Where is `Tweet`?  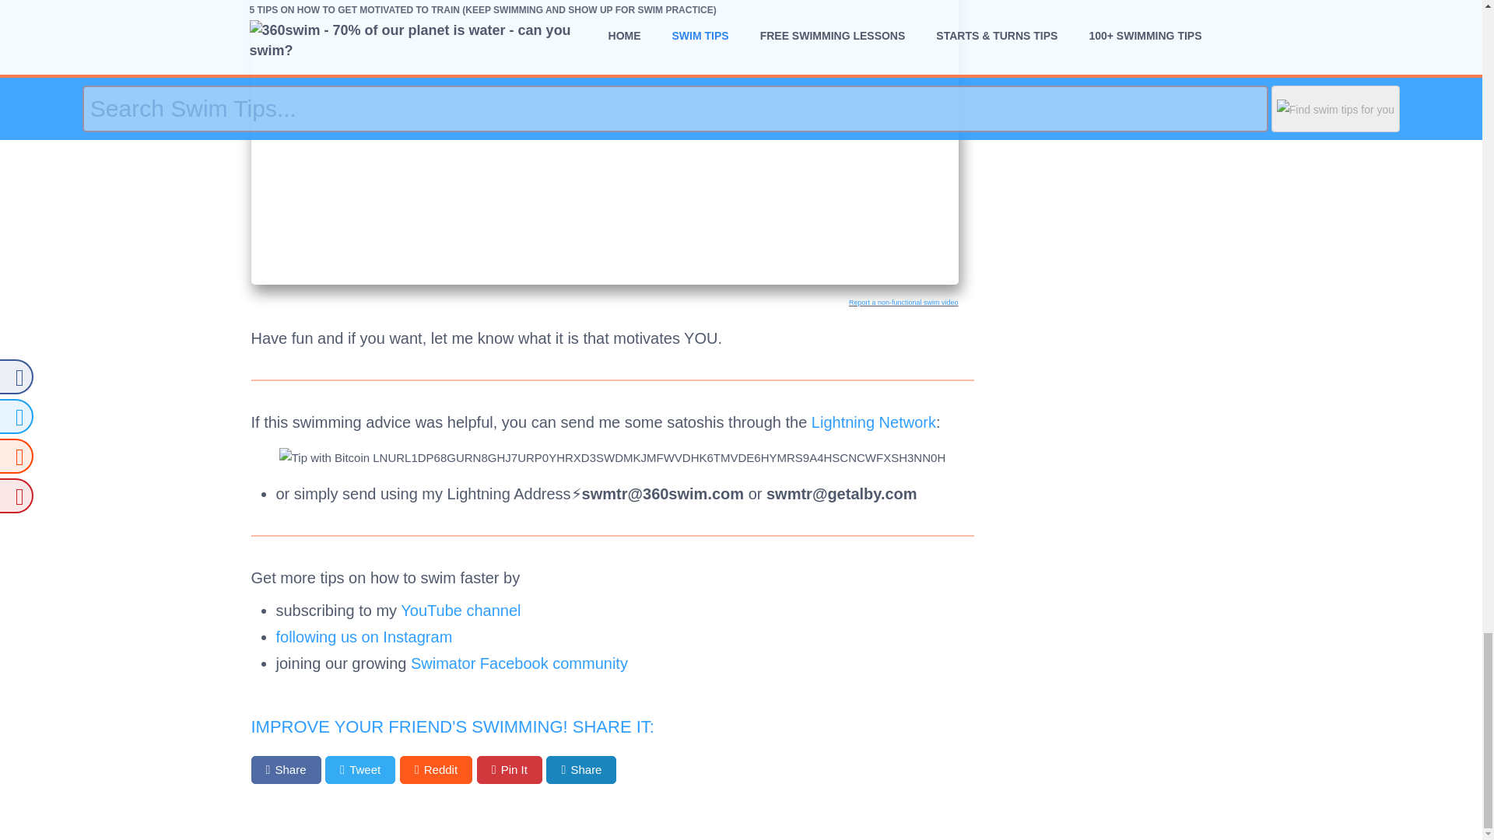 Tweet is located at coordinates (360, 770).